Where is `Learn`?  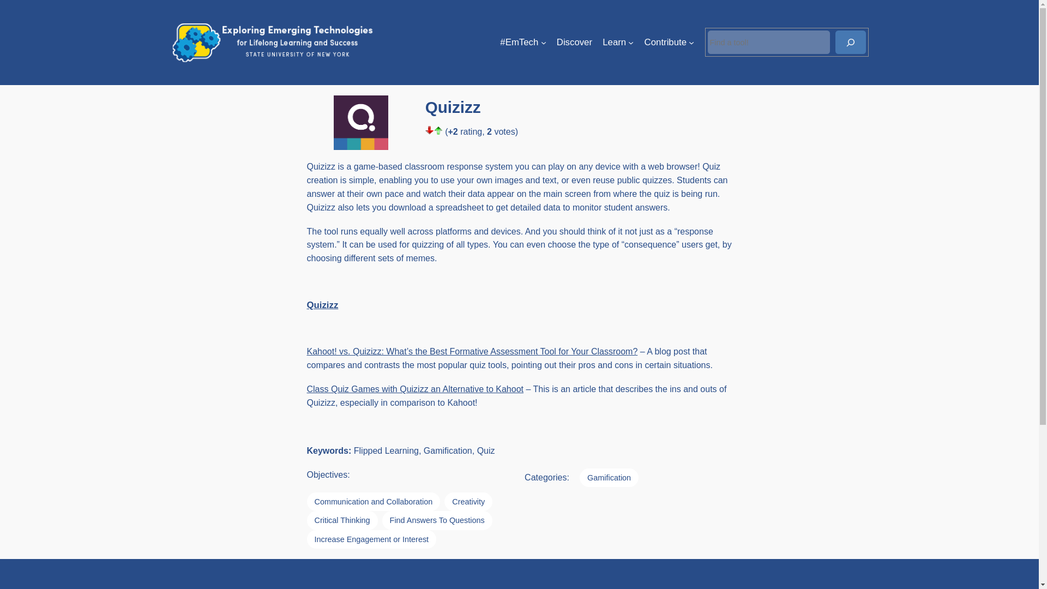 Learn is located at coordinates (614, 42).